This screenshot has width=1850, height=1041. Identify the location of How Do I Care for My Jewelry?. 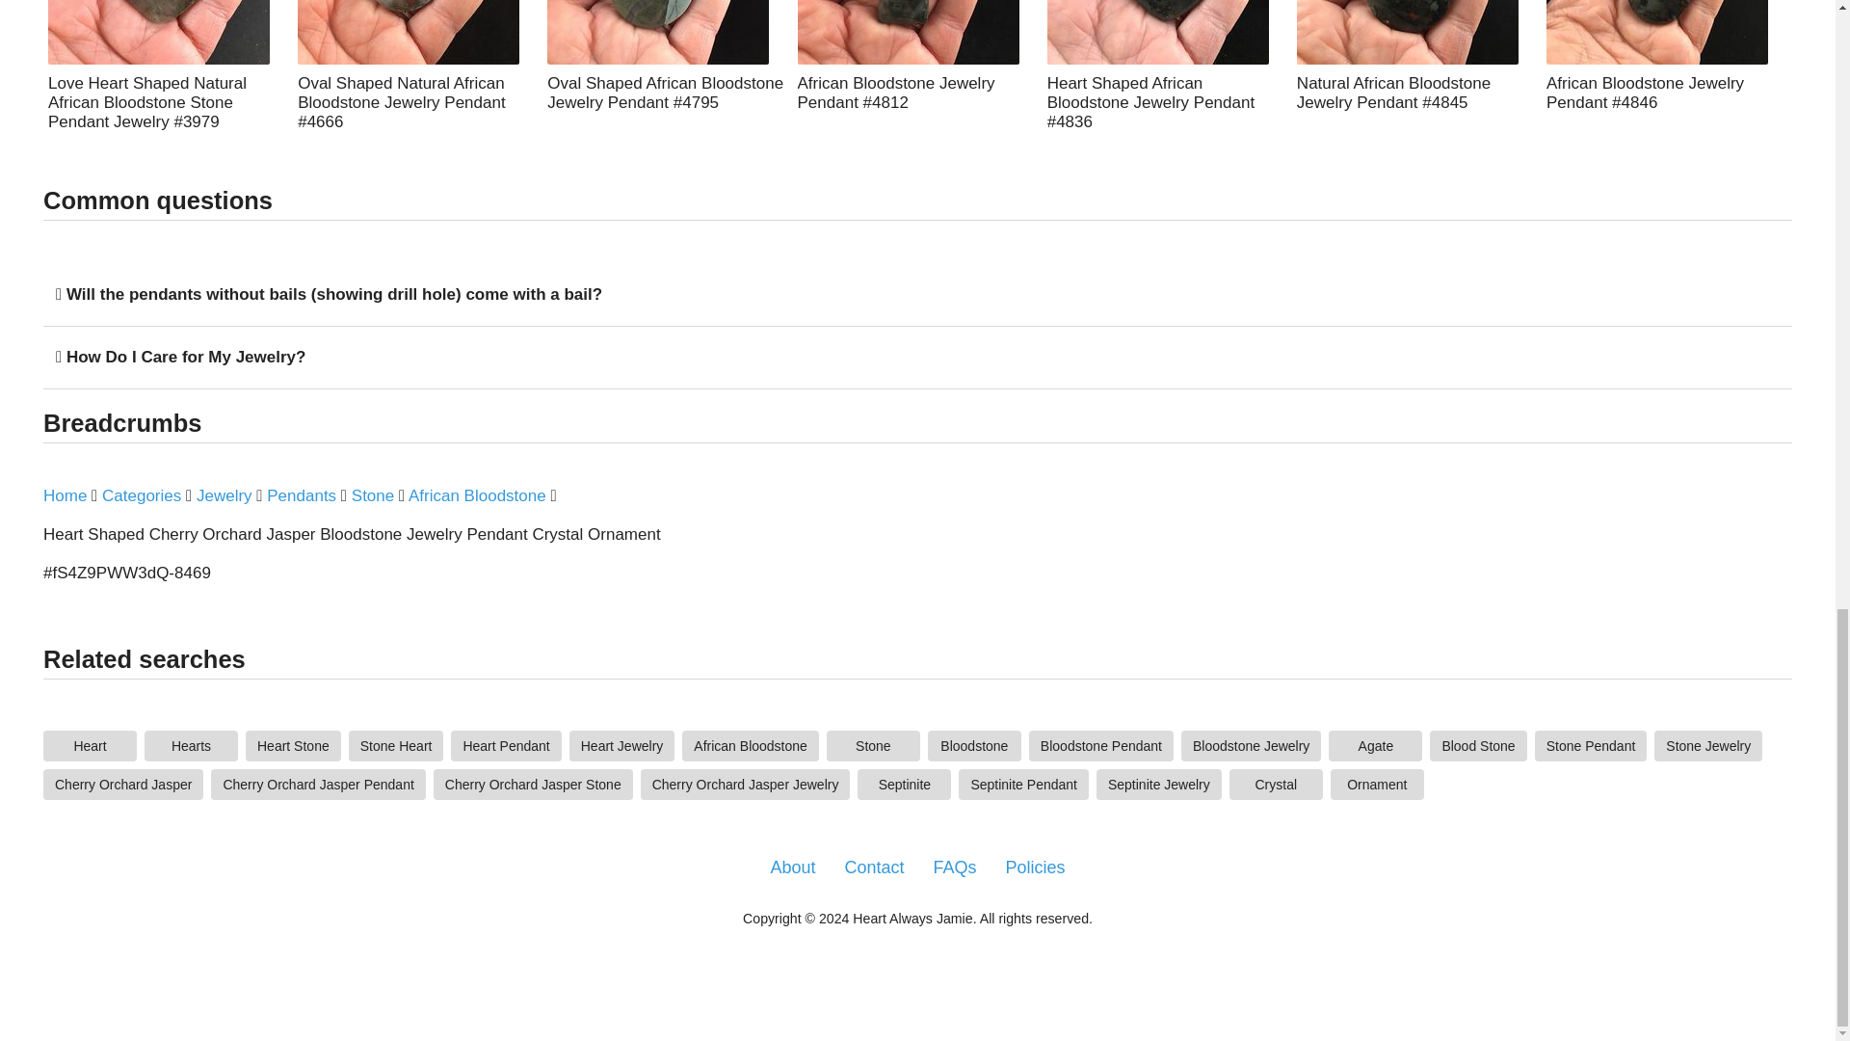
(180, 357).